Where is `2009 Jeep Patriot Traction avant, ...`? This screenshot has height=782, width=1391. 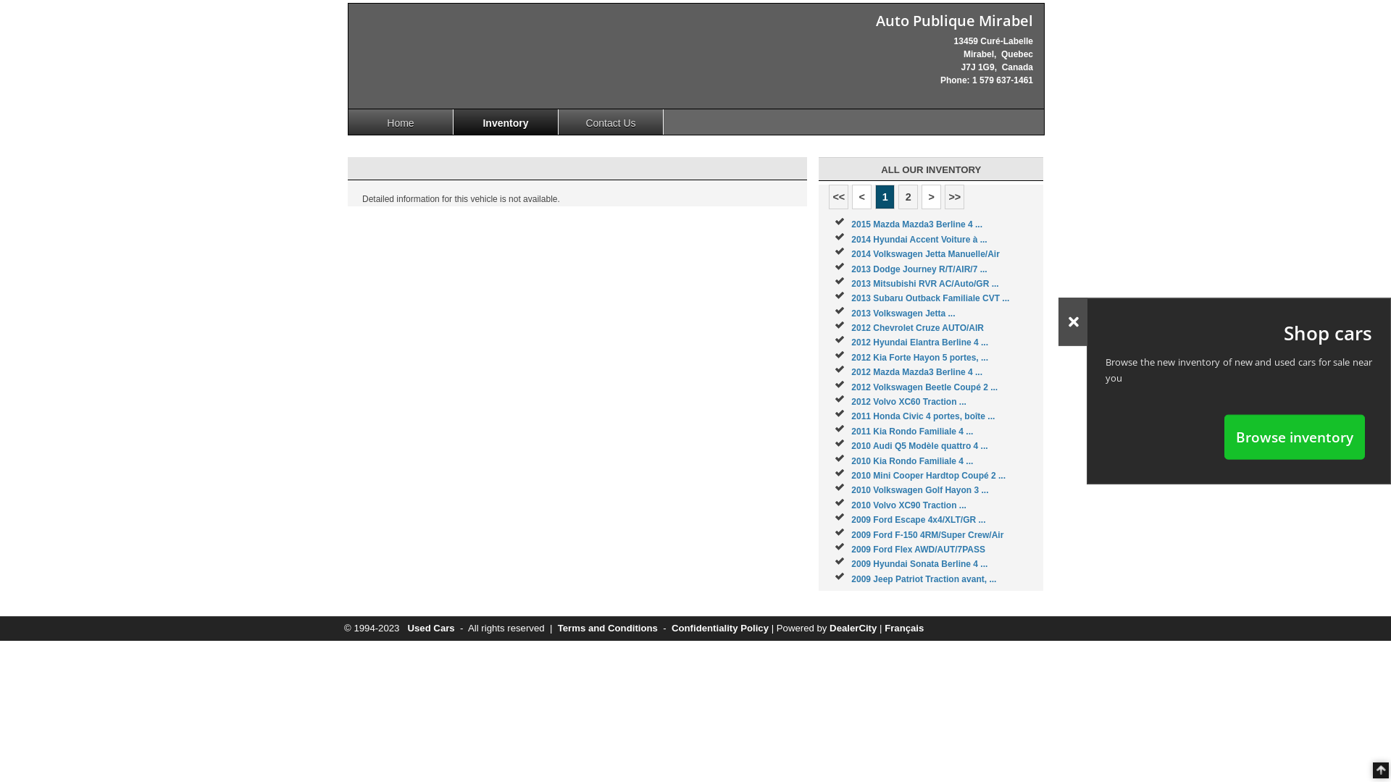
2009 Jeep Patriot Traction avant, ... is located at coordinates (924, 579).